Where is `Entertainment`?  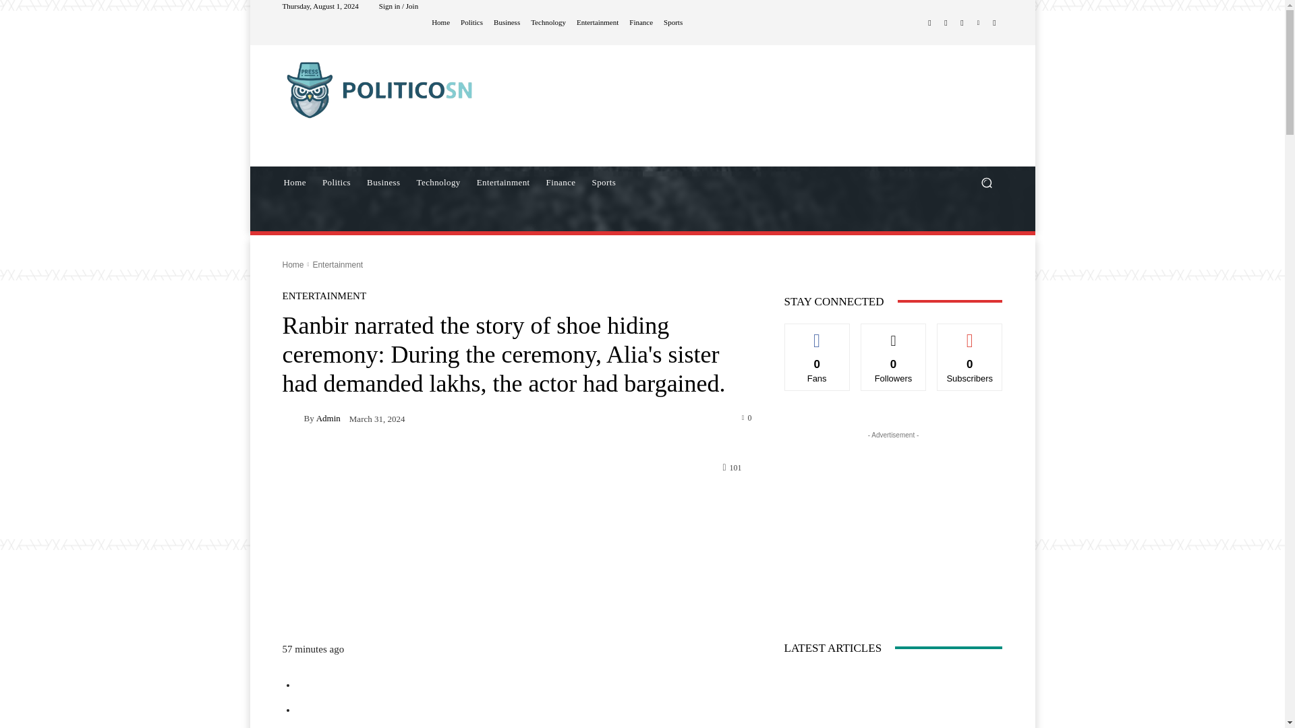 Entertainment is located at coordinates (503, 182).